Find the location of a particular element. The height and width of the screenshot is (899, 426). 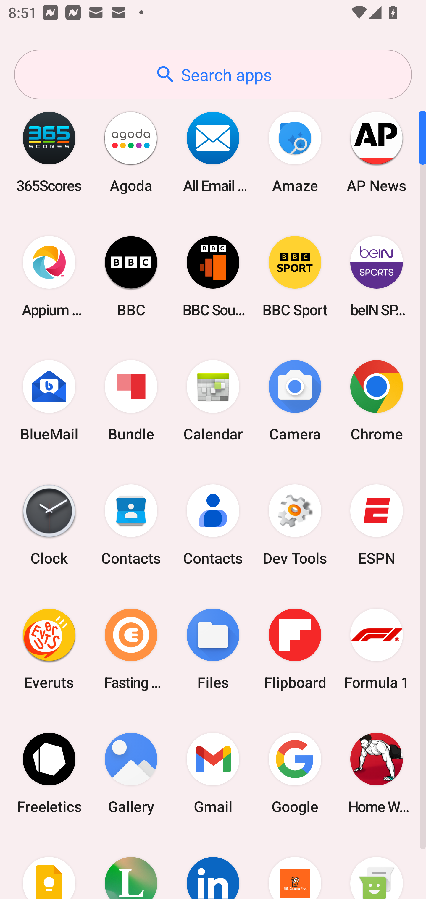

Bundle is located at coordinates (131, 401).